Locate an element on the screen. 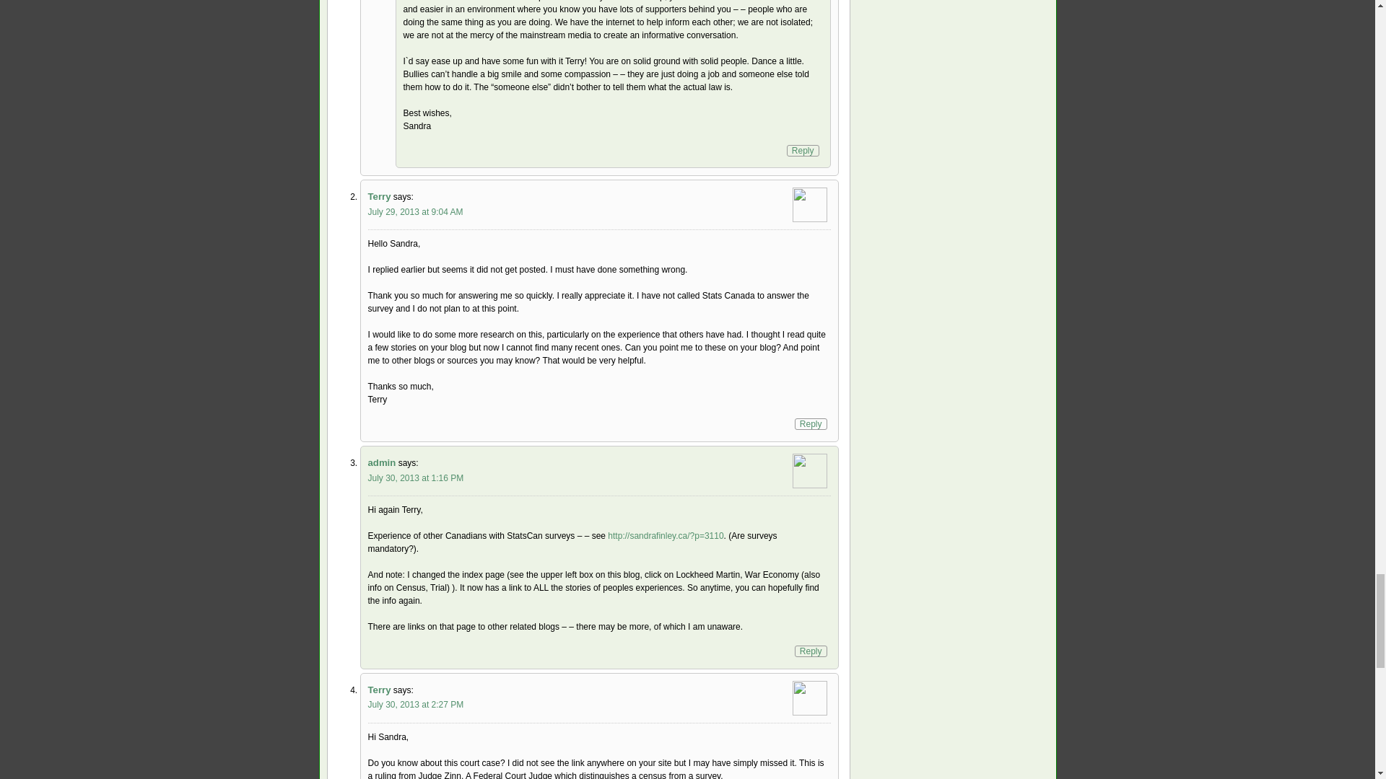  July 29, 2013 at 9:04 AM is located at coordinates (416, 212).